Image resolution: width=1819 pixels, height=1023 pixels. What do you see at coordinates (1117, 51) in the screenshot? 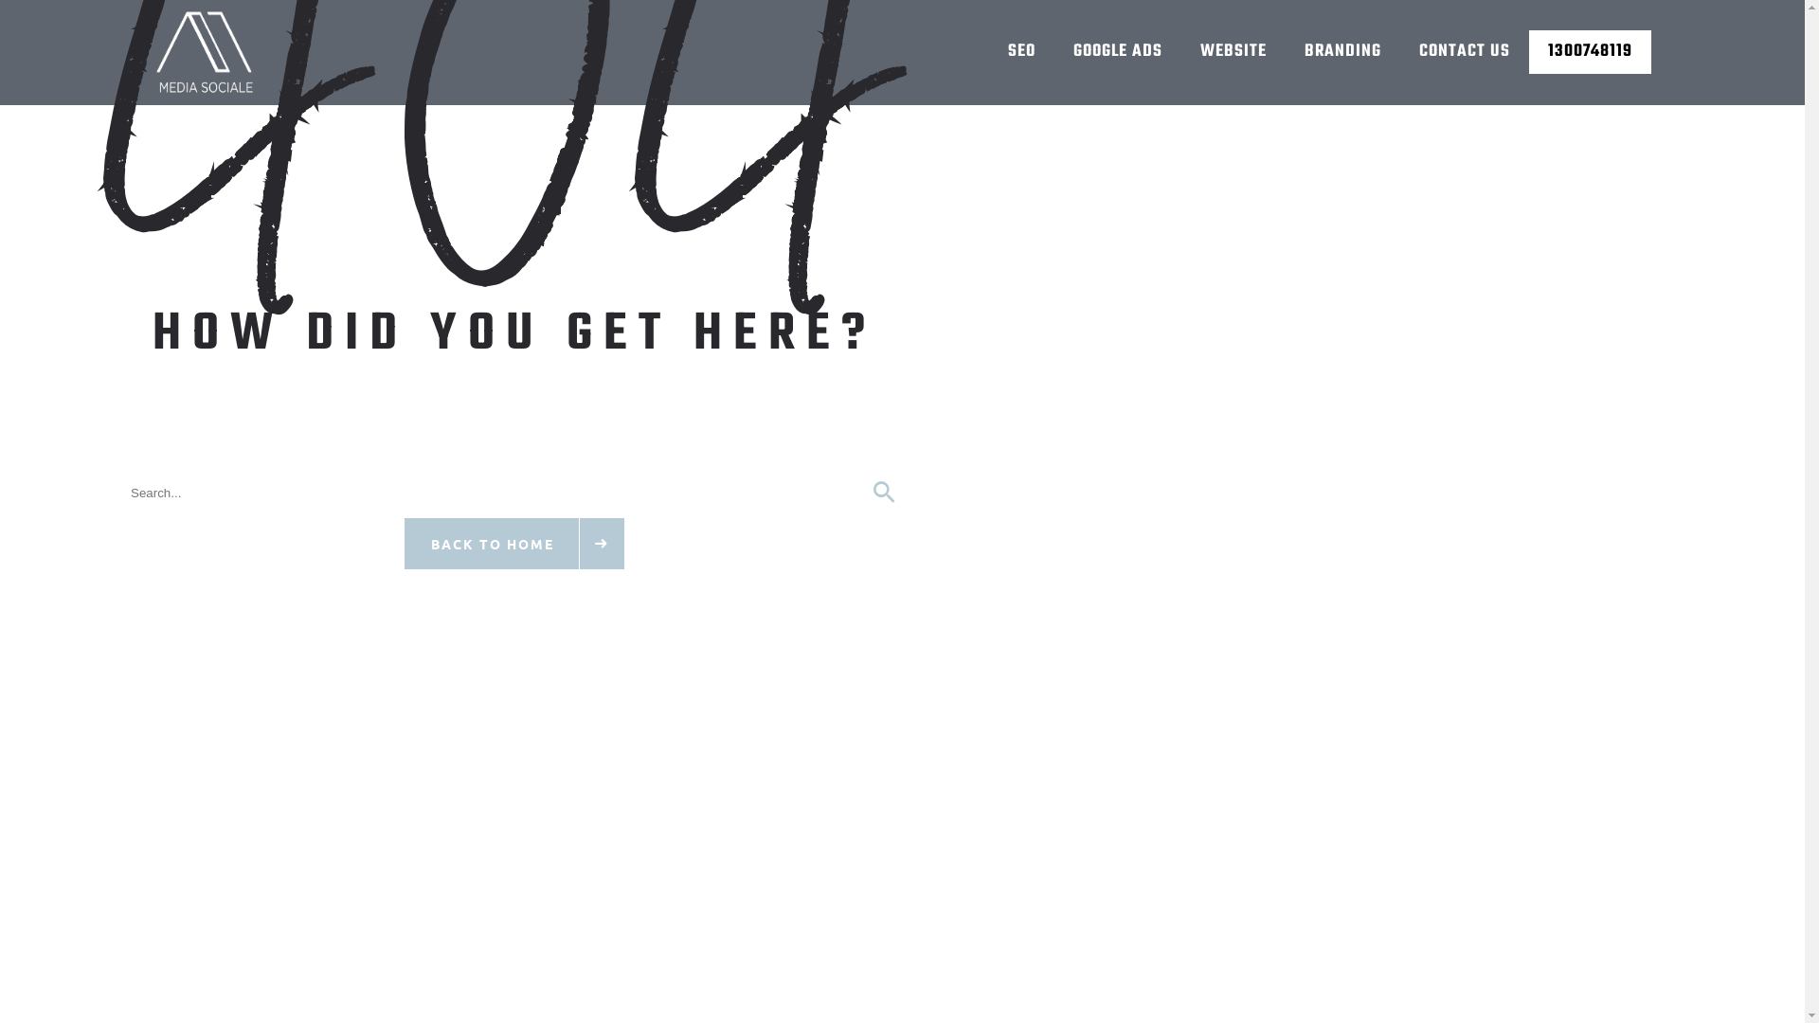
I see `GOOGLE ADS` at bounding box center [1117, 51].